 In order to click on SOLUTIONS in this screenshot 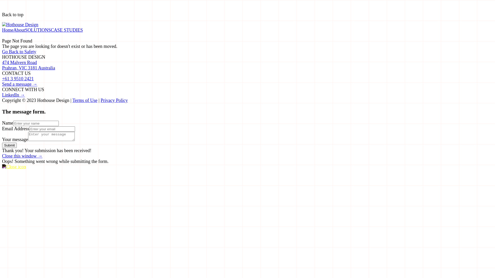, I will do `click(38, 30)`.